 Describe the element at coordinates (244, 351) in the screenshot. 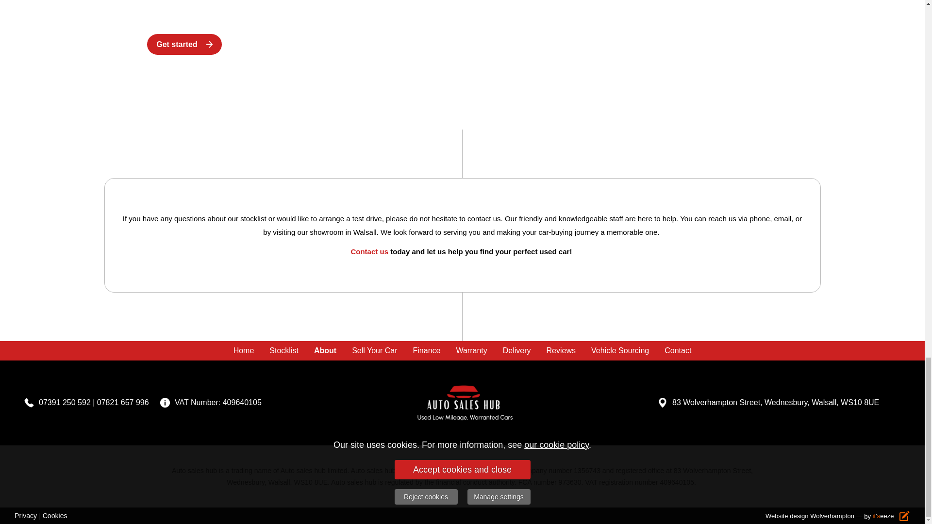

I see `Home` at that location.